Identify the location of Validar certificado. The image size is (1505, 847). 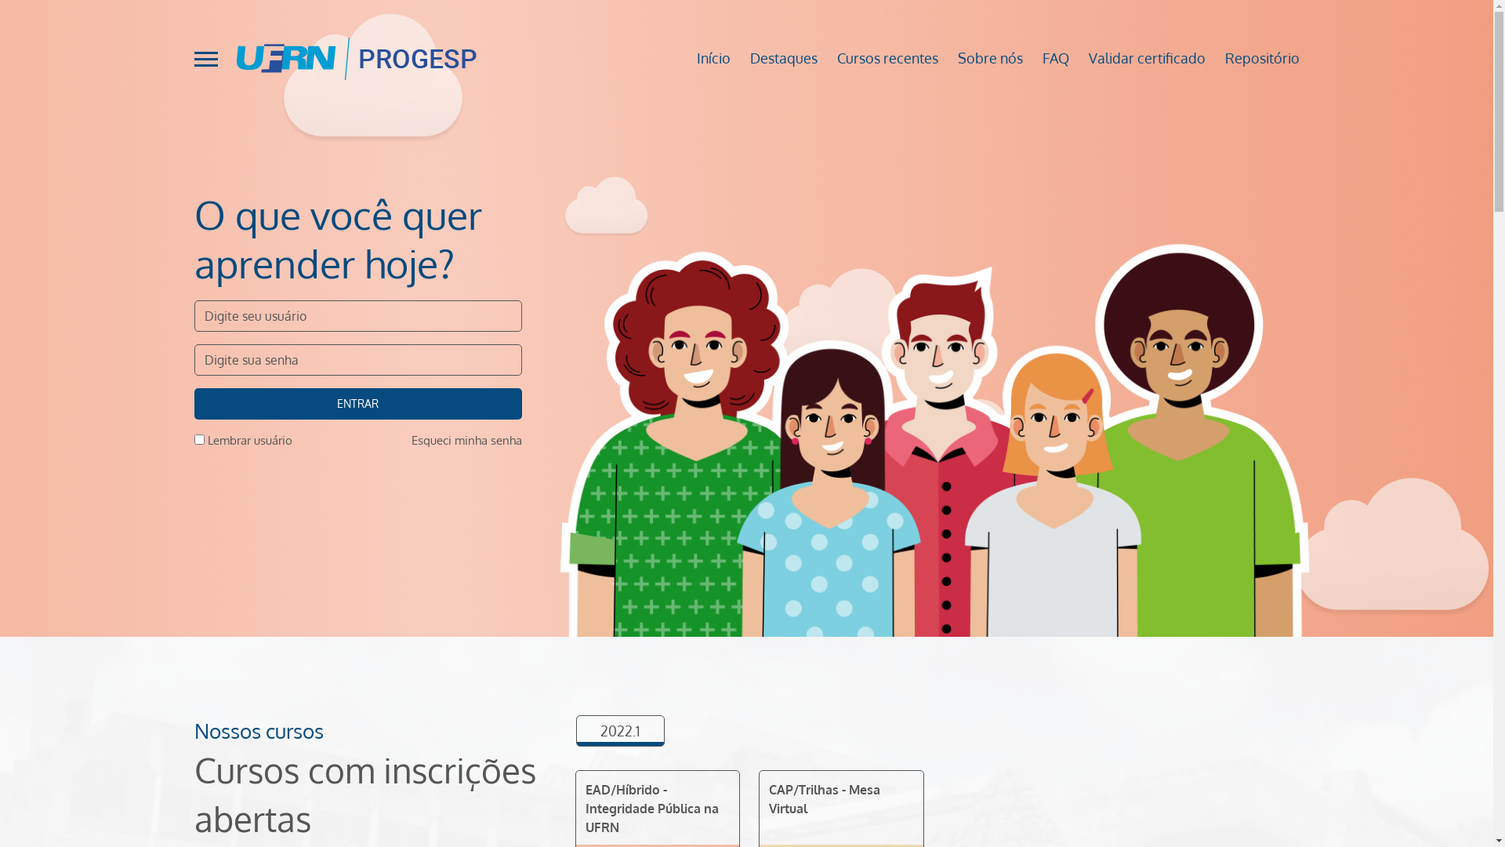
(1137, 58).